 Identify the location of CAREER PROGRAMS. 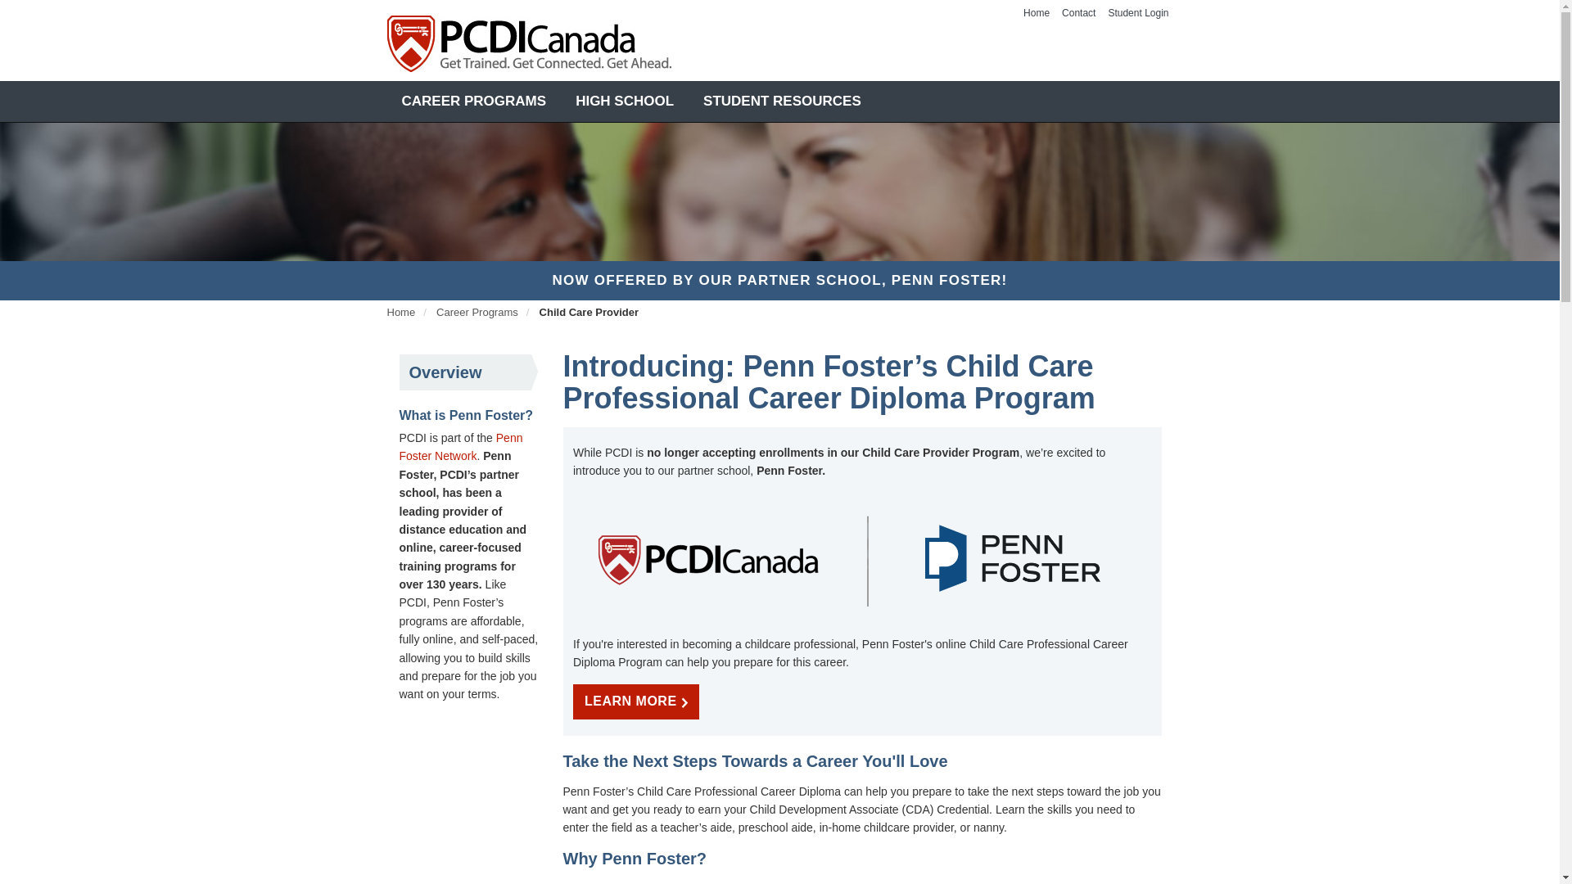
(473, 101).